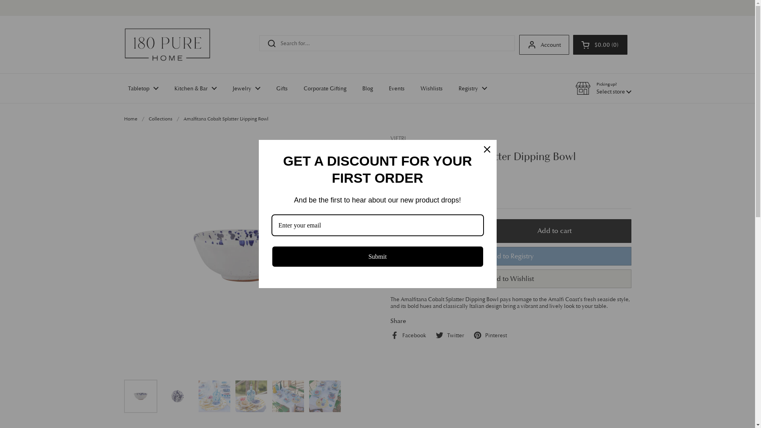 This screenshot has width=761, height=428. Describe the element at coordinates (407, 335) in the screenshot. I see `Facebook` at that location.